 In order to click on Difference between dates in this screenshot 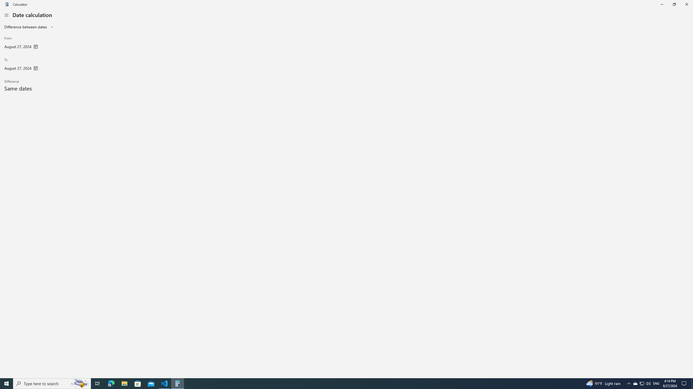, I will do `click(25, 27)`.